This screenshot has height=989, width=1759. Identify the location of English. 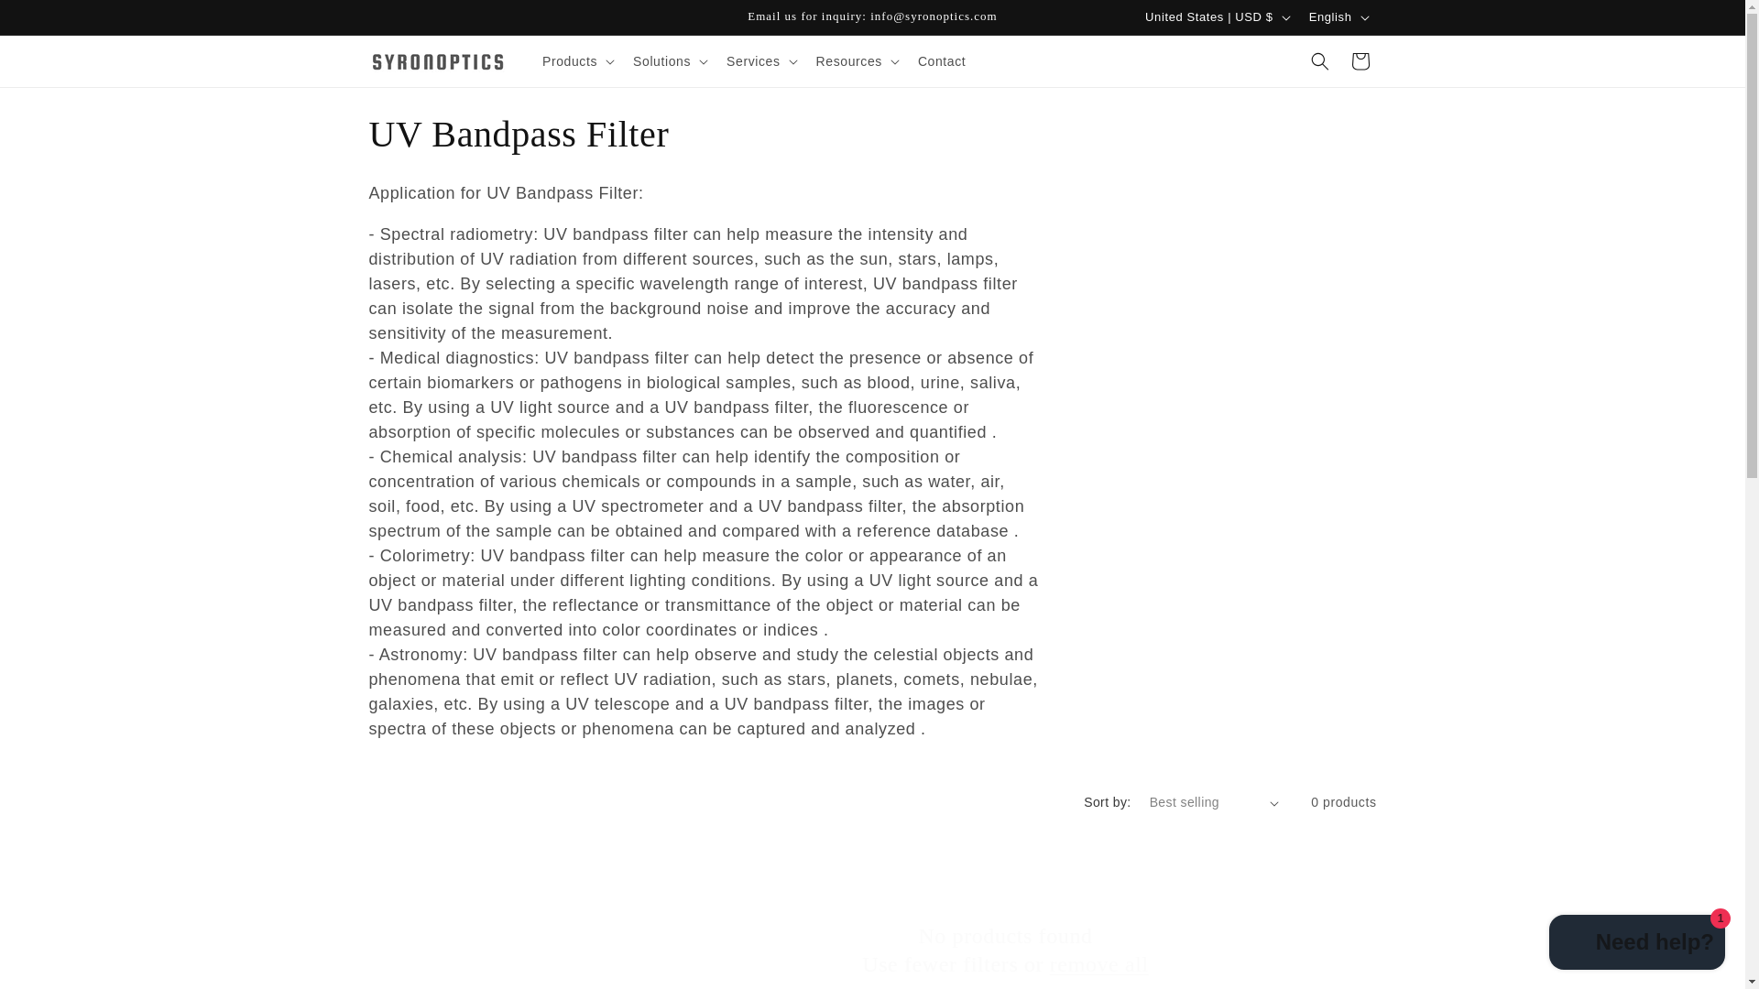
(1338, 16).